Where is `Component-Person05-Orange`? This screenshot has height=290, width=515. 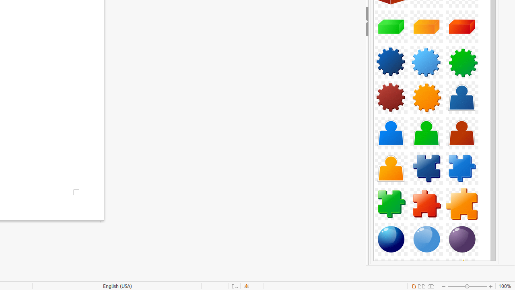
Component-Person05-Orange is located at coordinates (391, 168).